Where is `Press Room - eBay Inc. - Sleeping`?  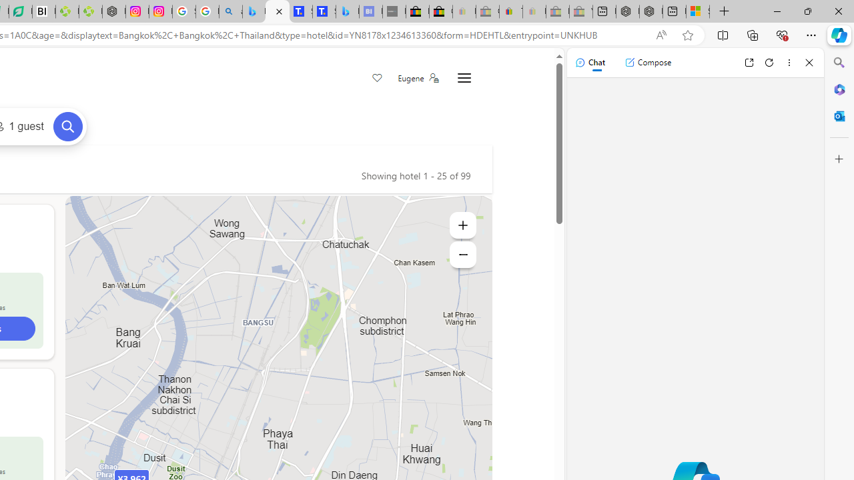 Press Room - eBay Inc. - Sleeping is located at coordinates (558, 12).